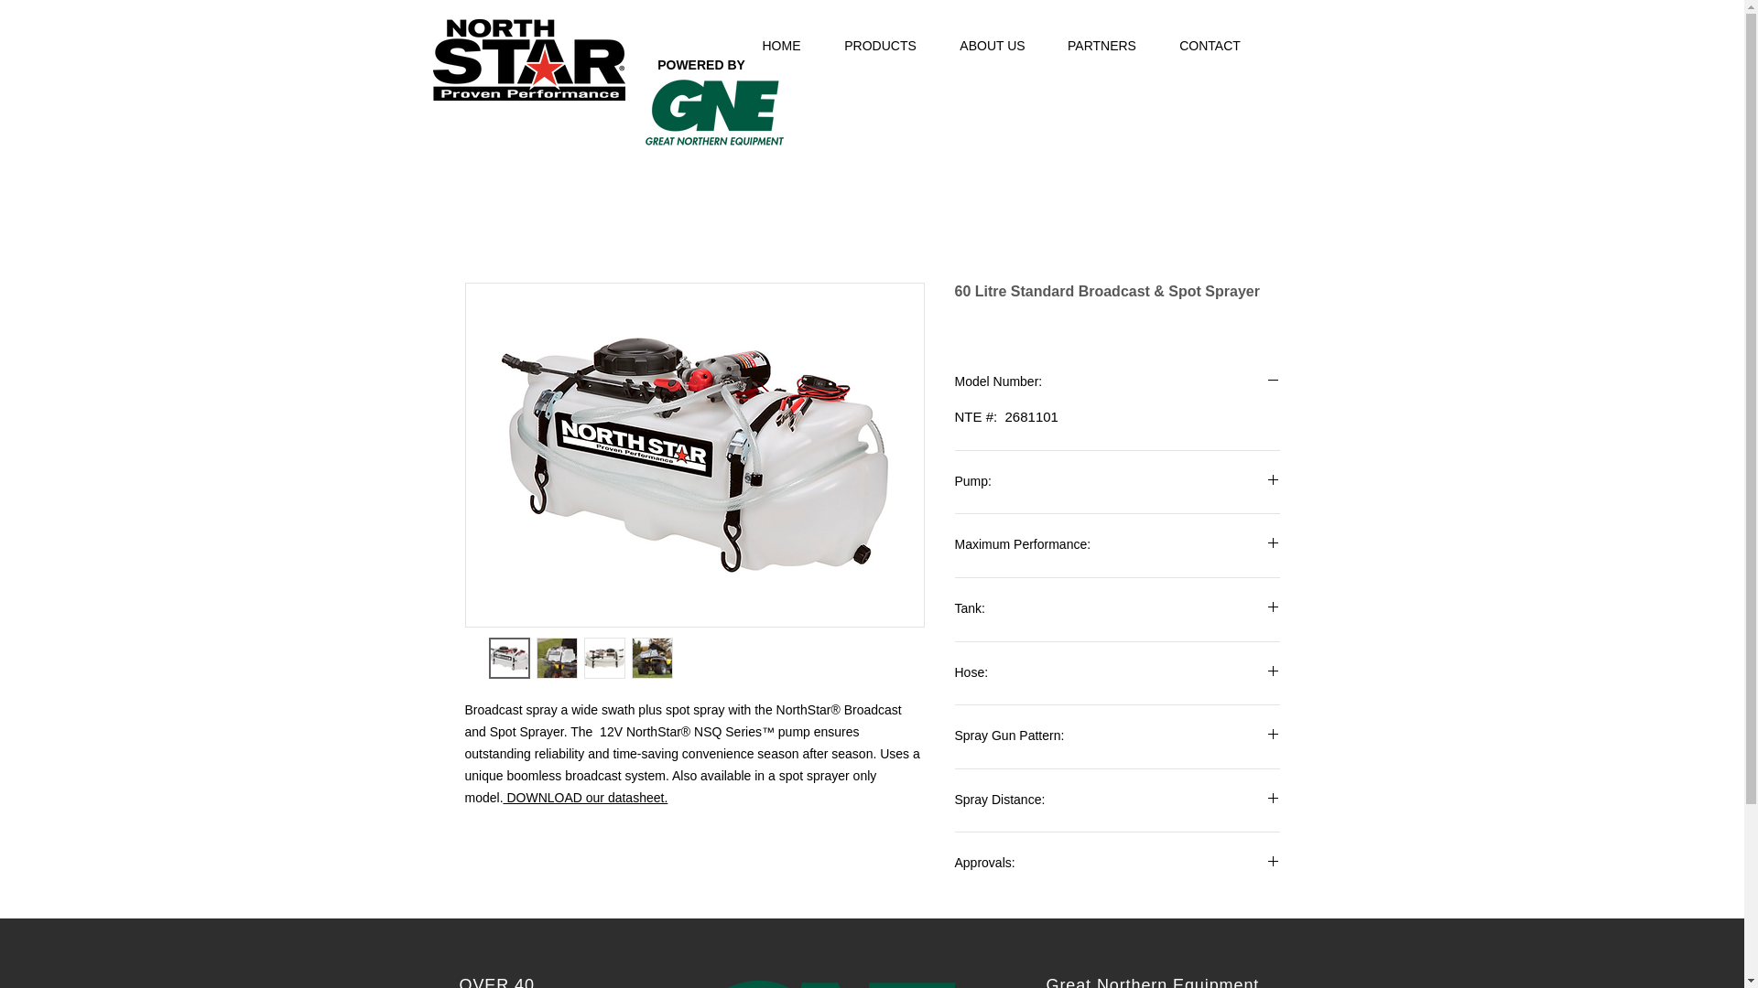 The image size is (1758, 988). What do you see at coordinates (993, 46) in the screenshot?
I see `ABOUT US` at bounding box center [993, 46].